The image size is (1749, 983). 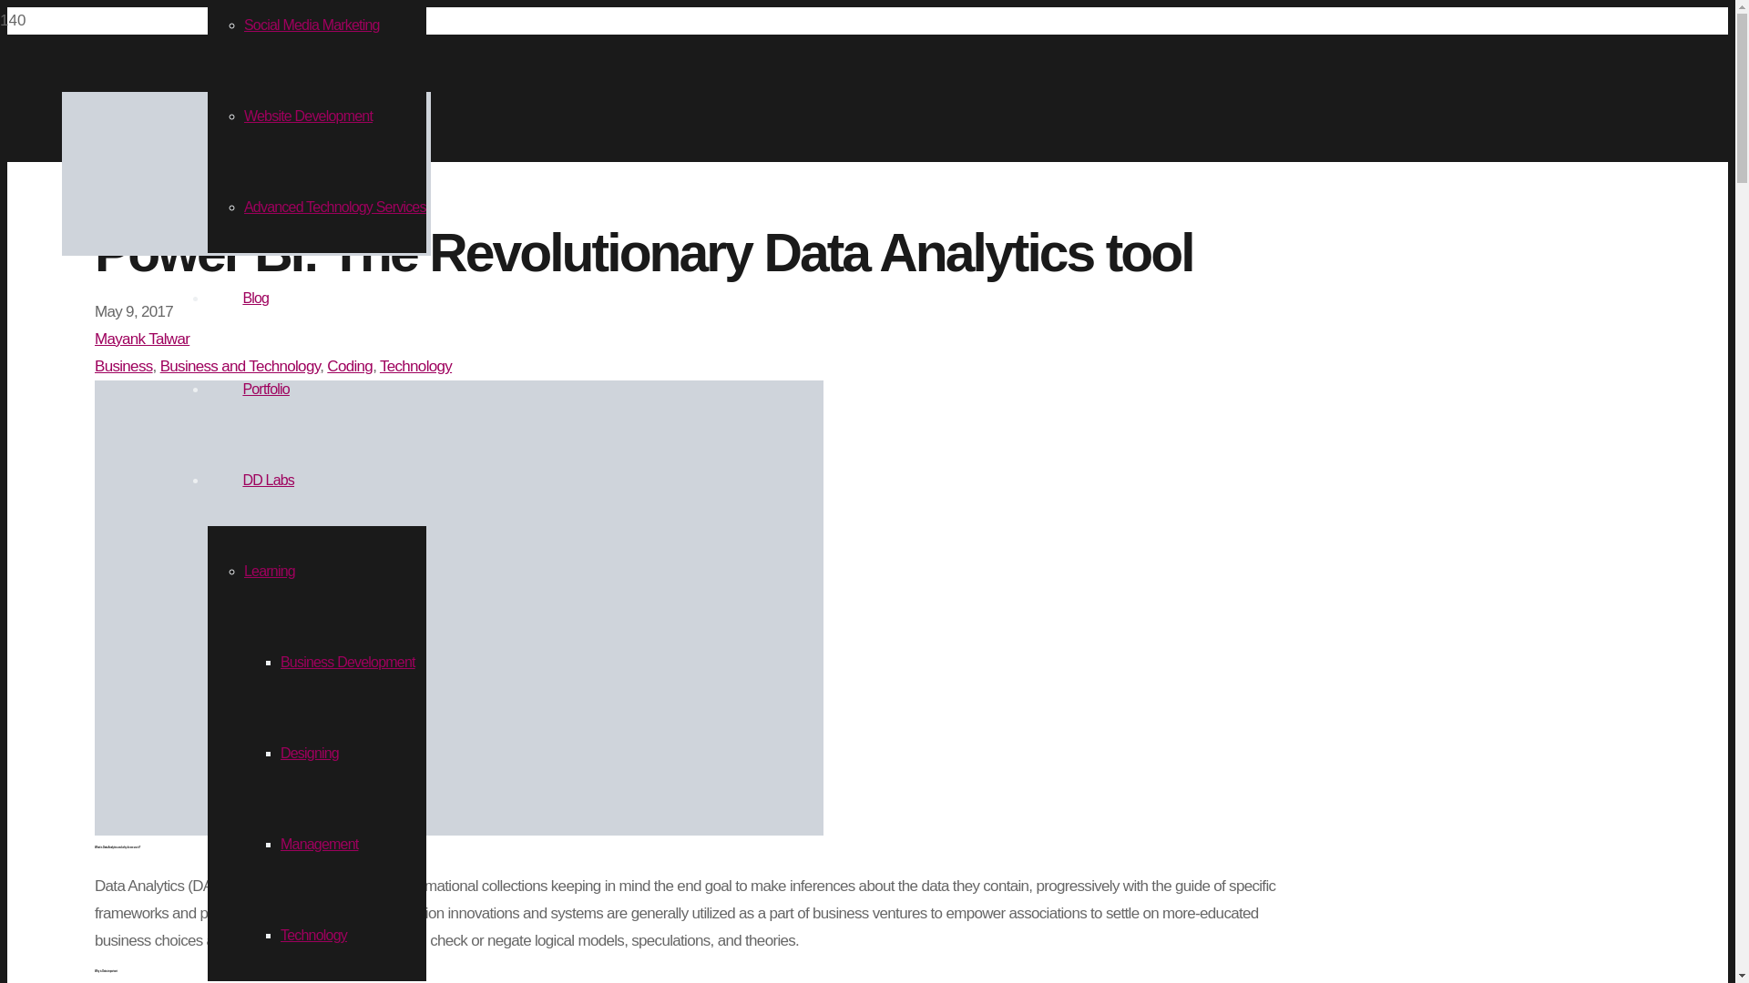 I want to click on Advanced Technology Services, so click(x=335, y=208).